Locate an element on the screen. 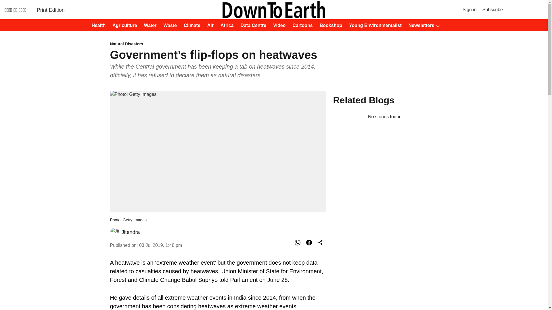  Jitendra is located at coordinates (131, 232).